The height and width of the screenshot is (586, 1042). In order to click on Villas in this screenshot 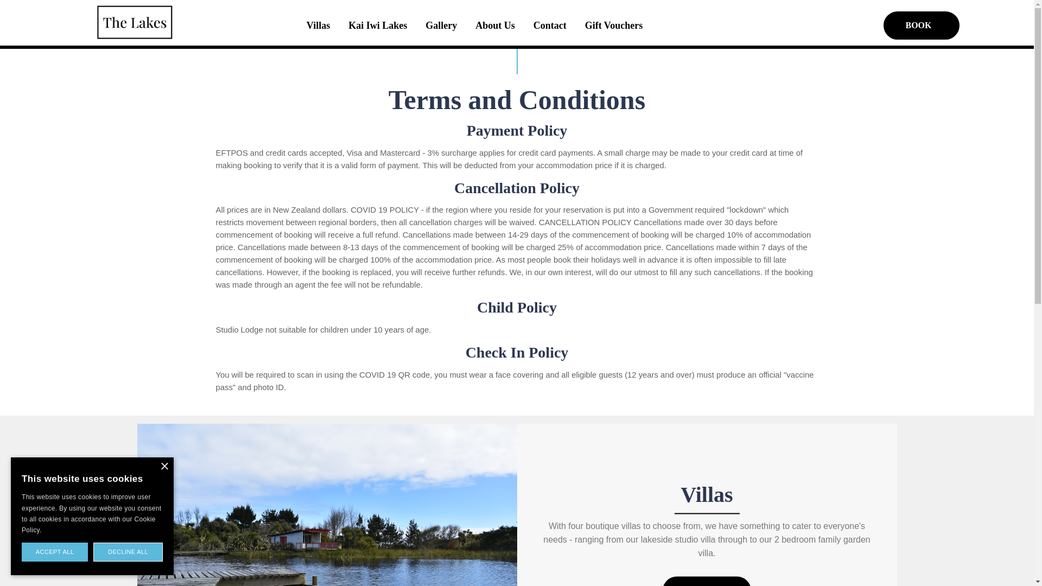, I will do `click(706, 494)`.